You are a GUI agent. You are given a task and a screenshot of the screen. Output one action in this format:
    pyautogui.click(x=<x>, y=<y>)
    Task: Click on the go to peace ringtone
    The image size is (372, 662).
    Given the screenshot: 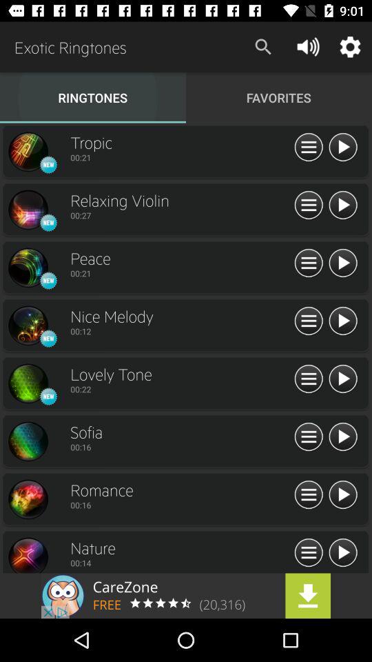 What is the action you would take?
    pyautogui.click(x=28, y=268)
    